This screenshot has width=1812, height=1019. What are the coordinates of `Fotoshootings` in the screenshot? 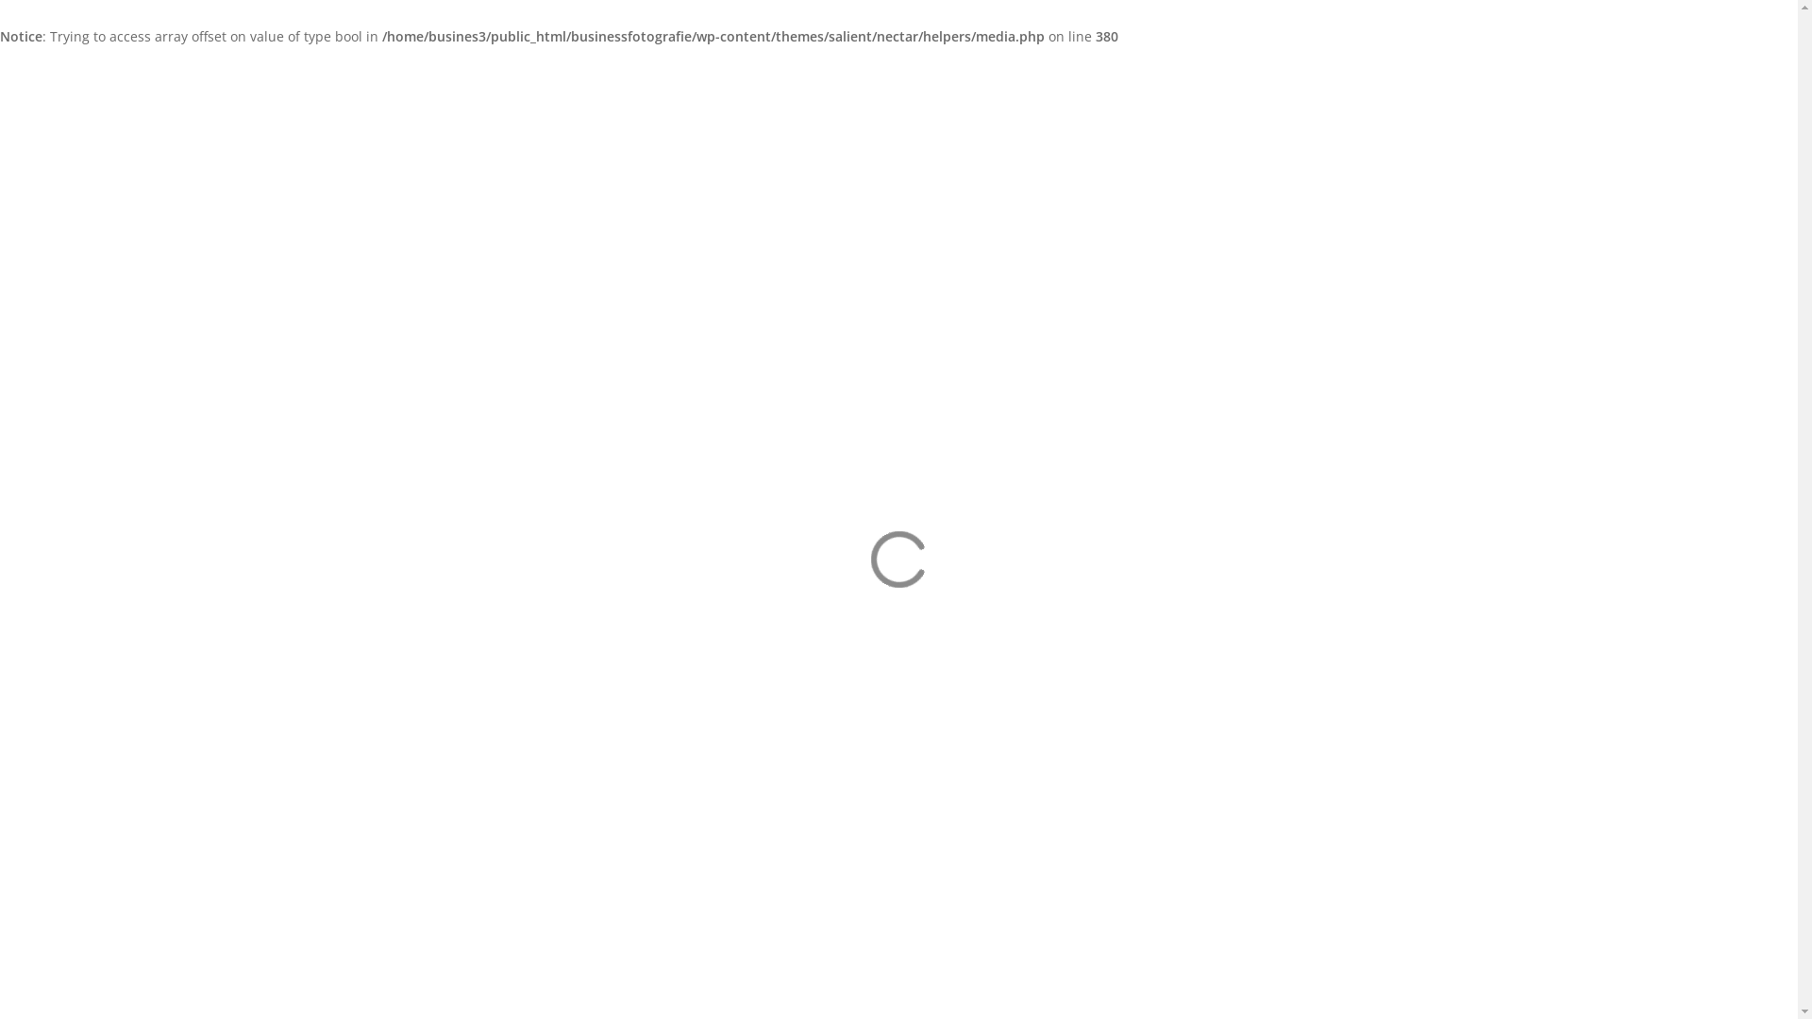 It's located at (423, 693).